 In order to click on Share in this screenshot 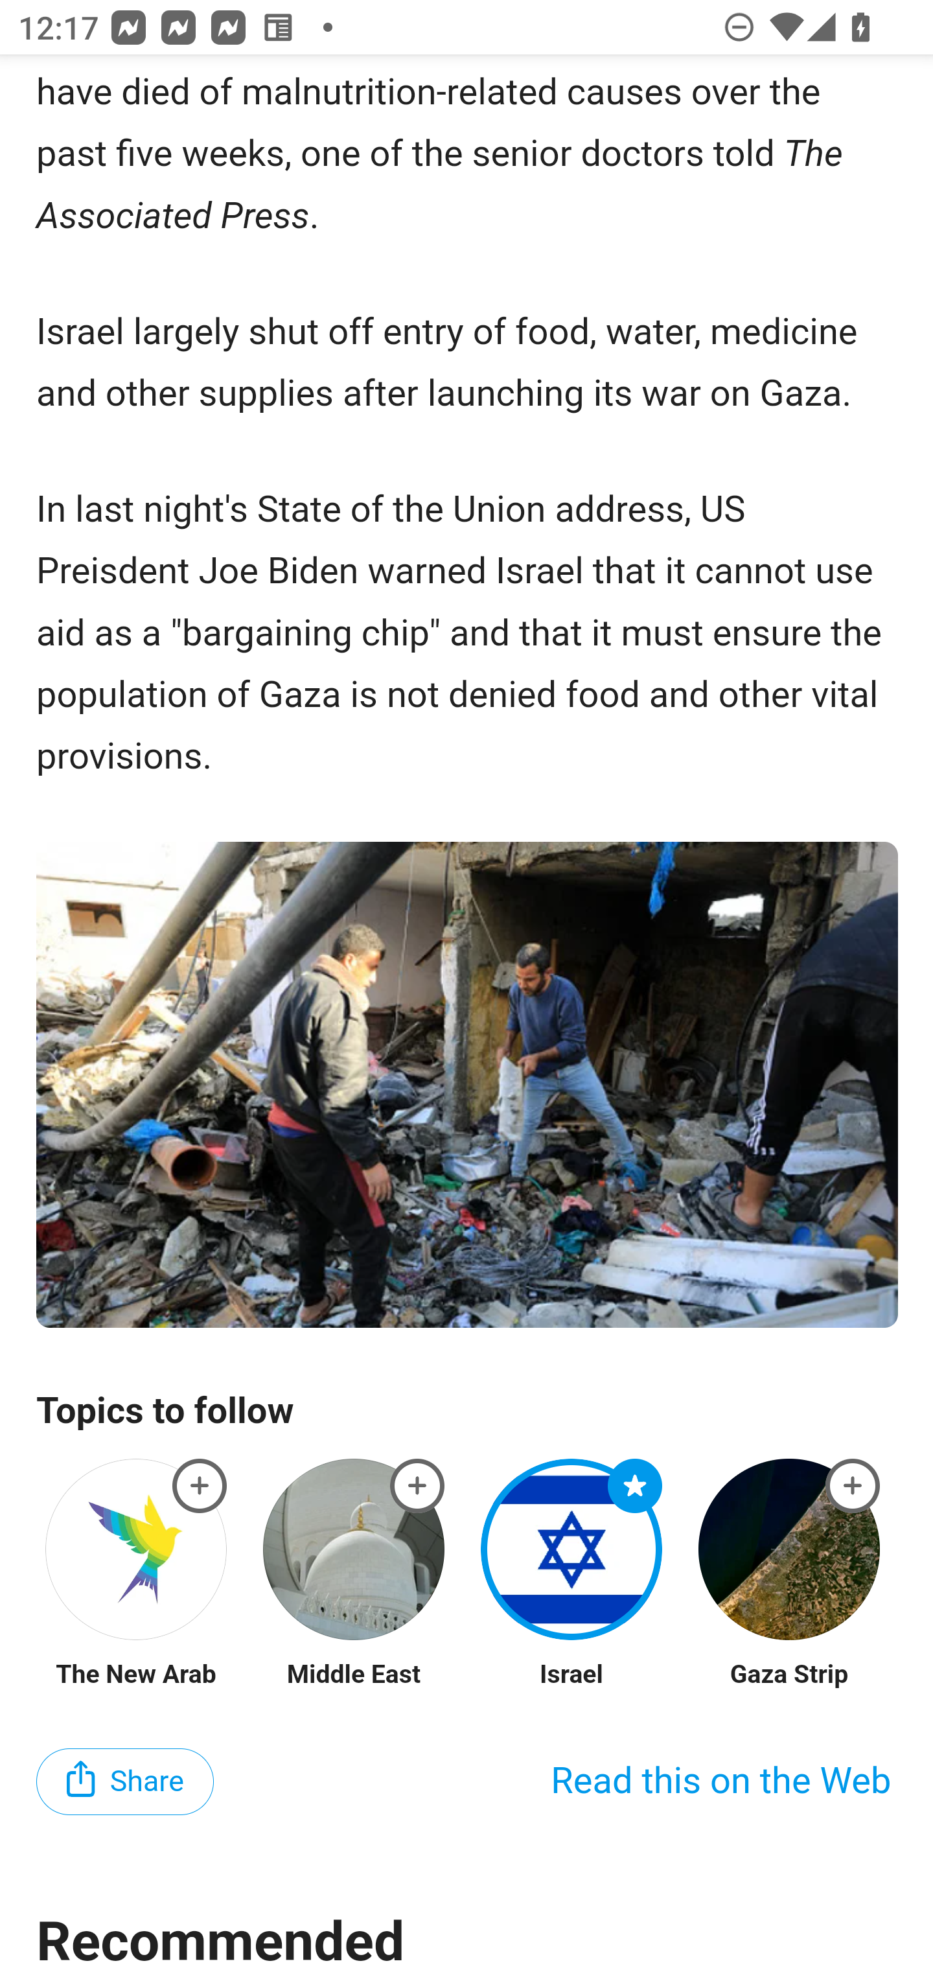, I will do `click(126, 1782)`.